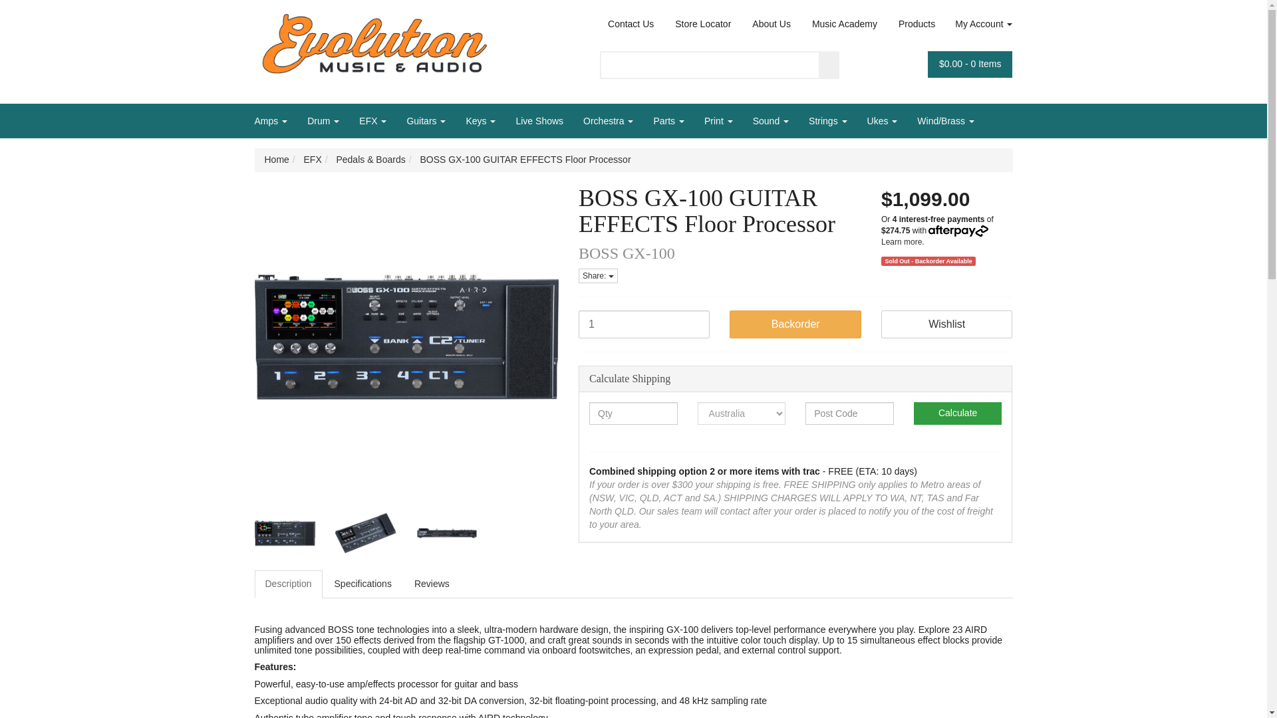 This screenshot has height=718, width=1277. Describe the element at coordinates (702, 25) in the screenshot. I see `Store Locator` at that location.